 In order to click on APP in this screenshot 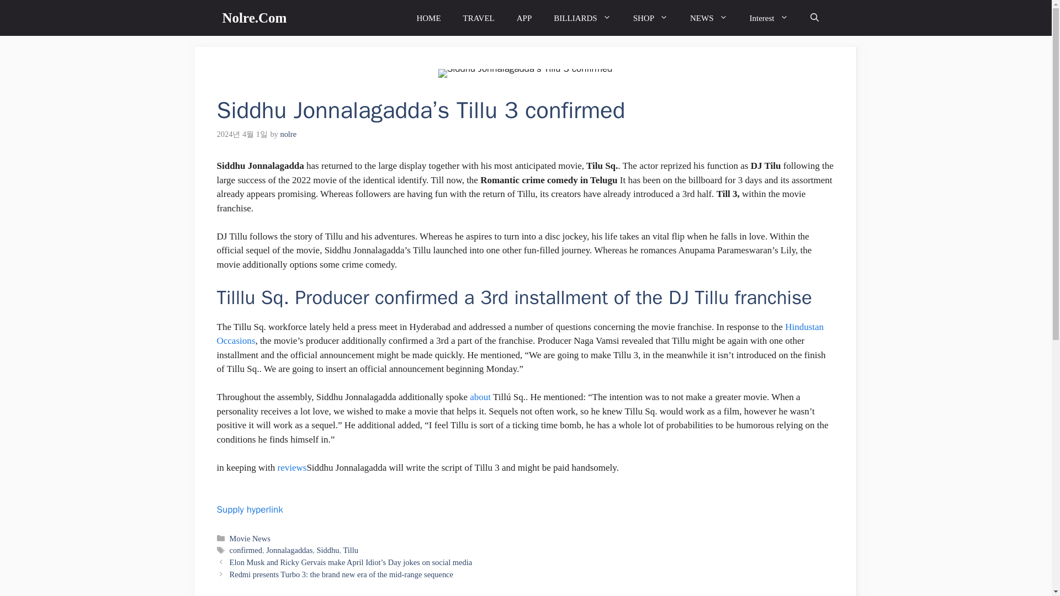, I will do `click(524, 18)`.